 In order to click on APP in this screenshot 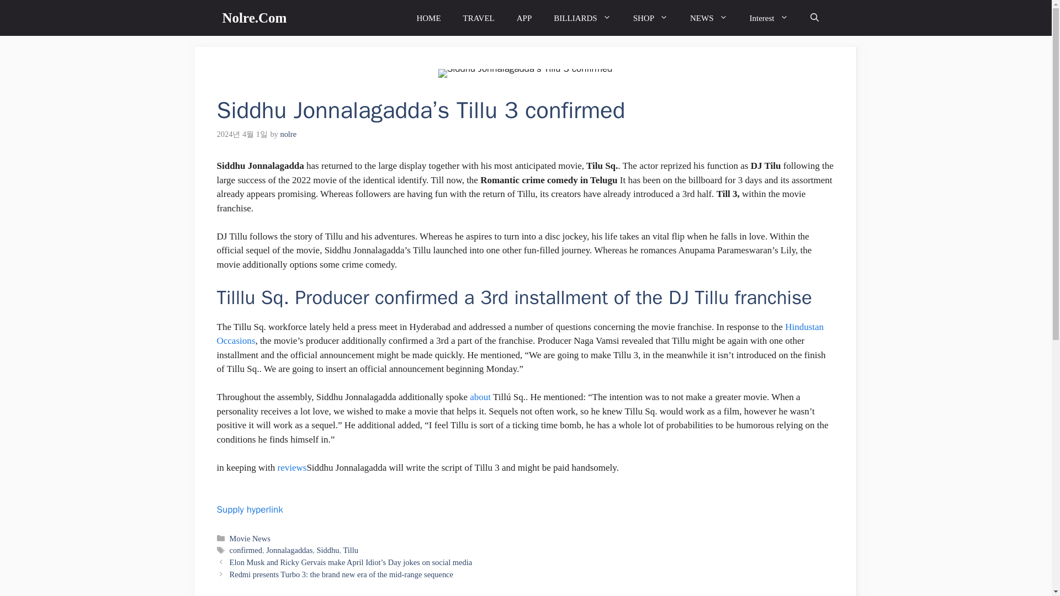, I will do `click(524, 18)`.